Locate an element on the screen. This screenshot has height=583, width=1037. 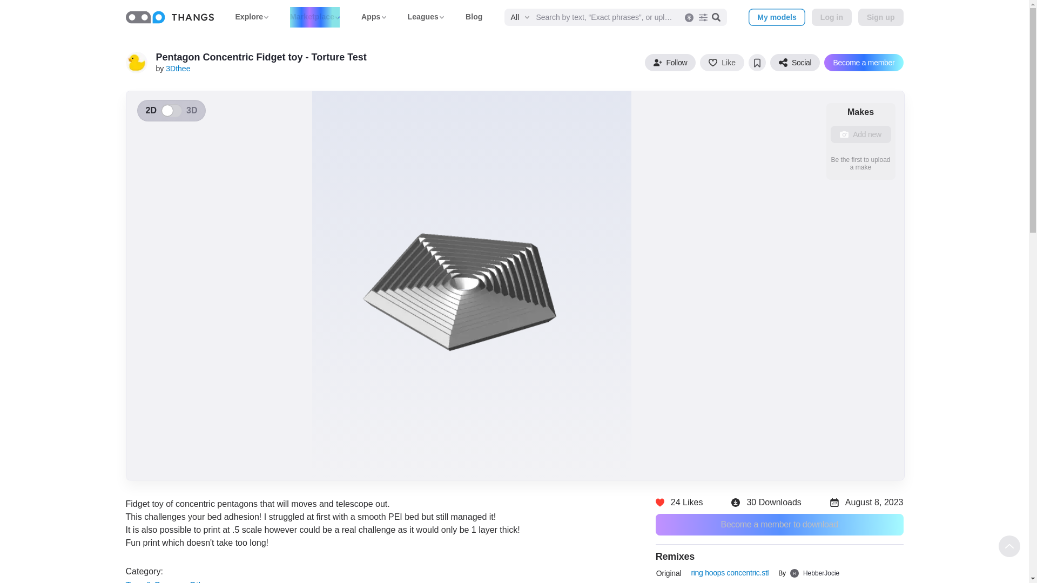
thee  is located at coordinates (136, 63).